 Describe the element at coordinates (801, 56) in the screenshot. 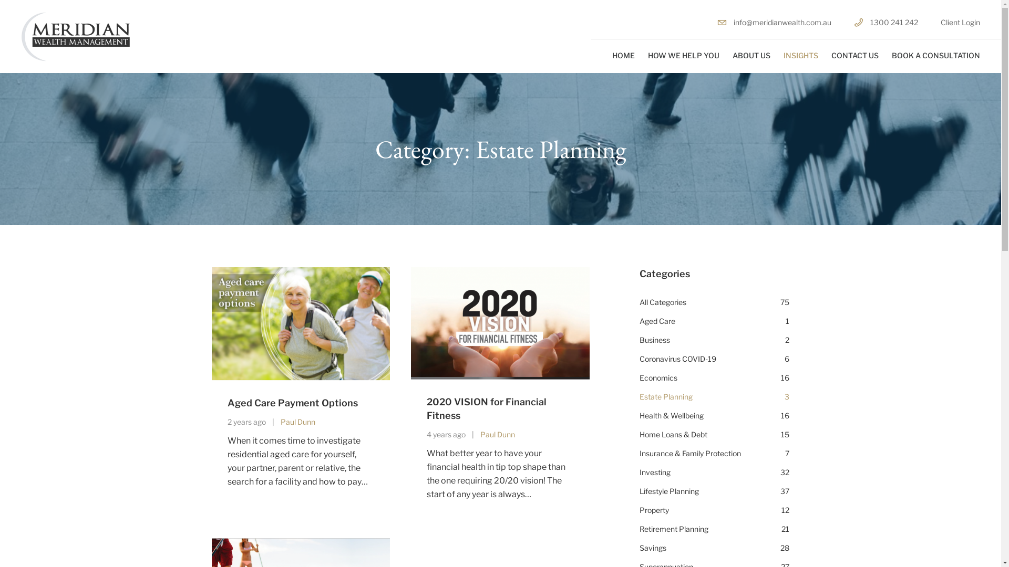

I see `INSIGHTS` at that location.